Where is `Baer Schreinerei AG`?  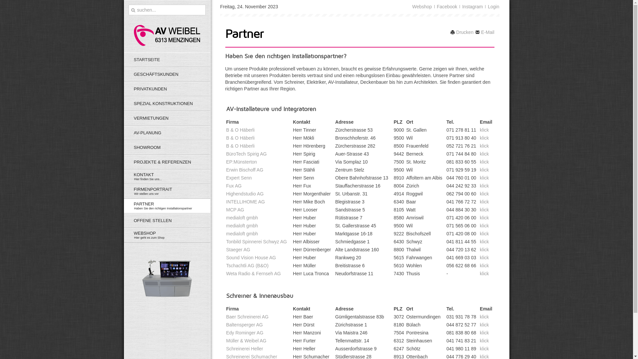
Baer Schreinerei AG is located at coordinates (247, 317).